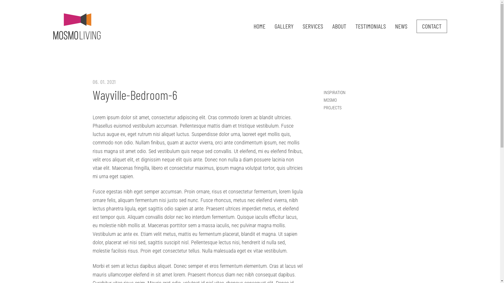 The image size is (504, 283). Describe the element at coordinates (259, 29) in the screenshot. I see `HOME` at that location.